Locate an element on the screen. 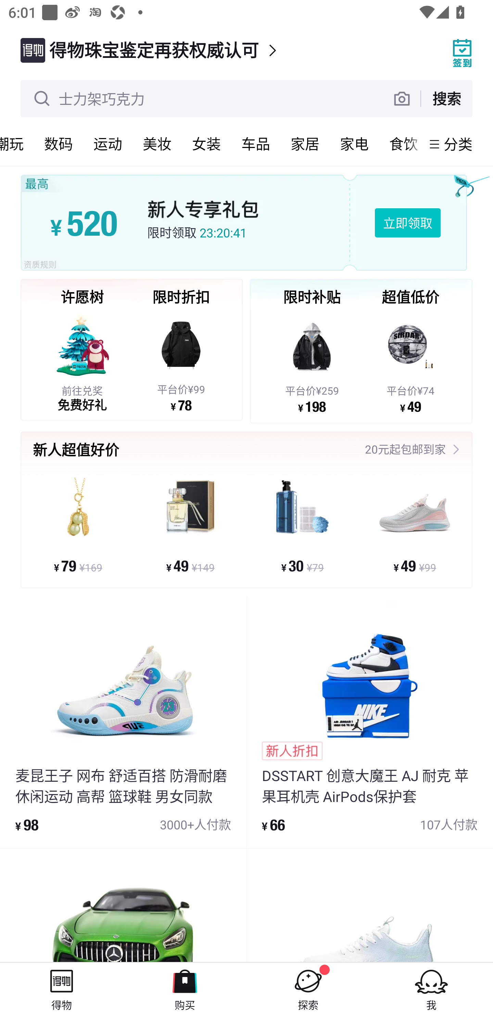 This screenshot has width=493, height=1014. 探索 is located at coordinates (308, 988).